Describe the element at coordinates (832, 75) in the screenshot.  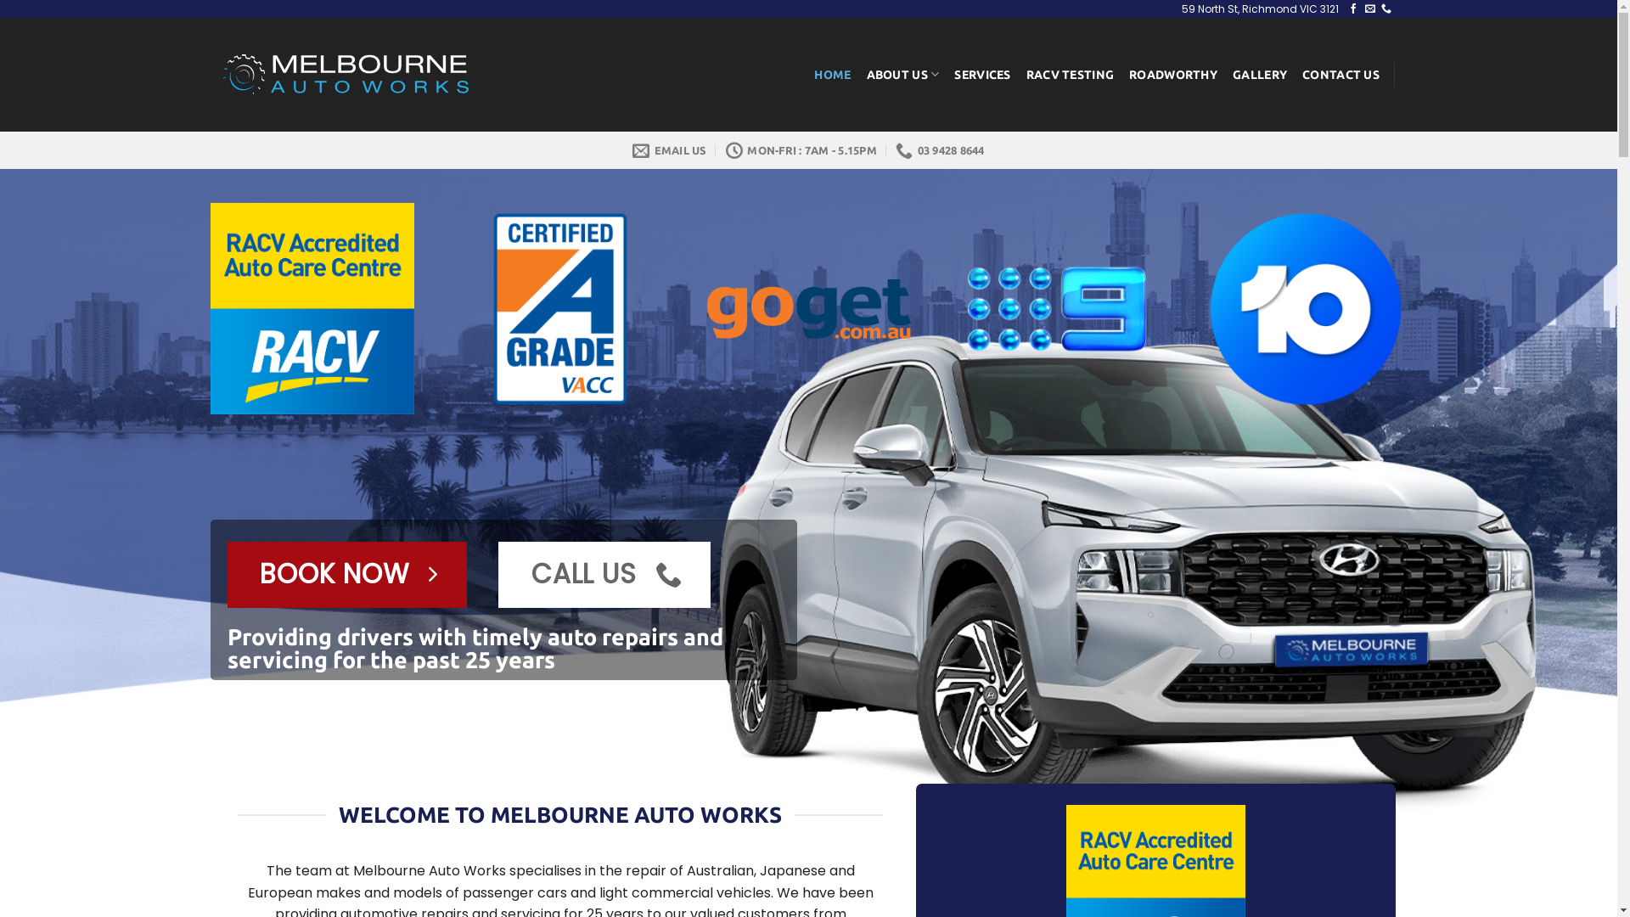
I see `HOME` at that location.